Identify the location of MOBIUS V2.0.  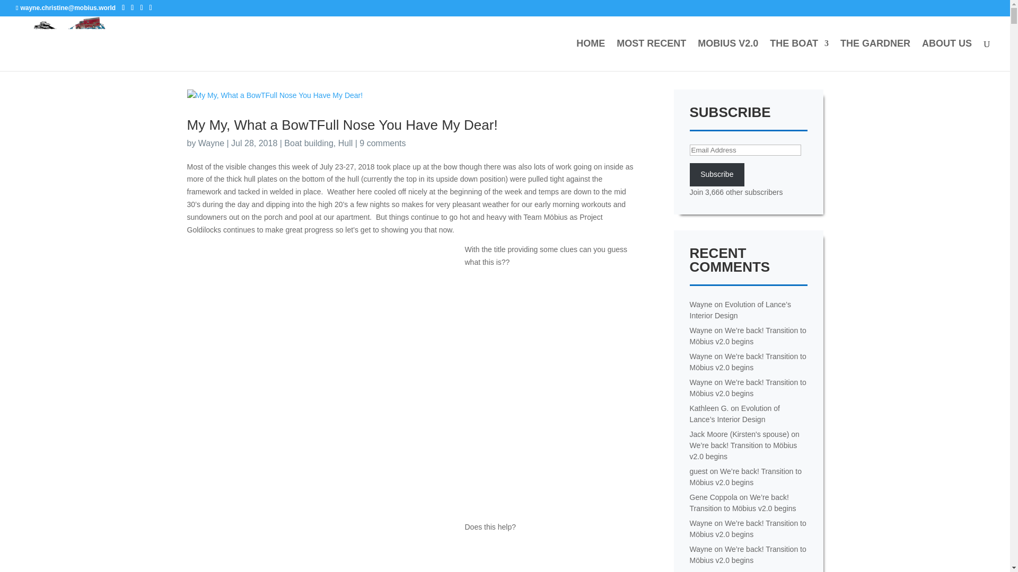
(727, 55).